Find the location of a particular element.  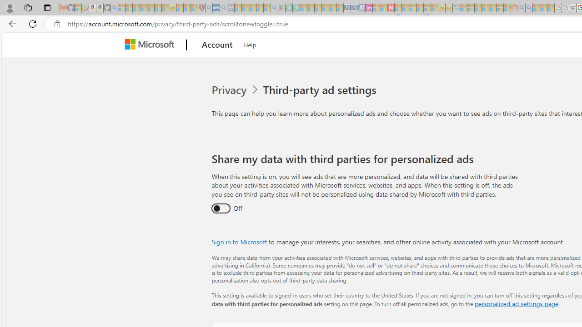

Target page - Wikipedia - Sleeping is located at coordinates (572, 8).